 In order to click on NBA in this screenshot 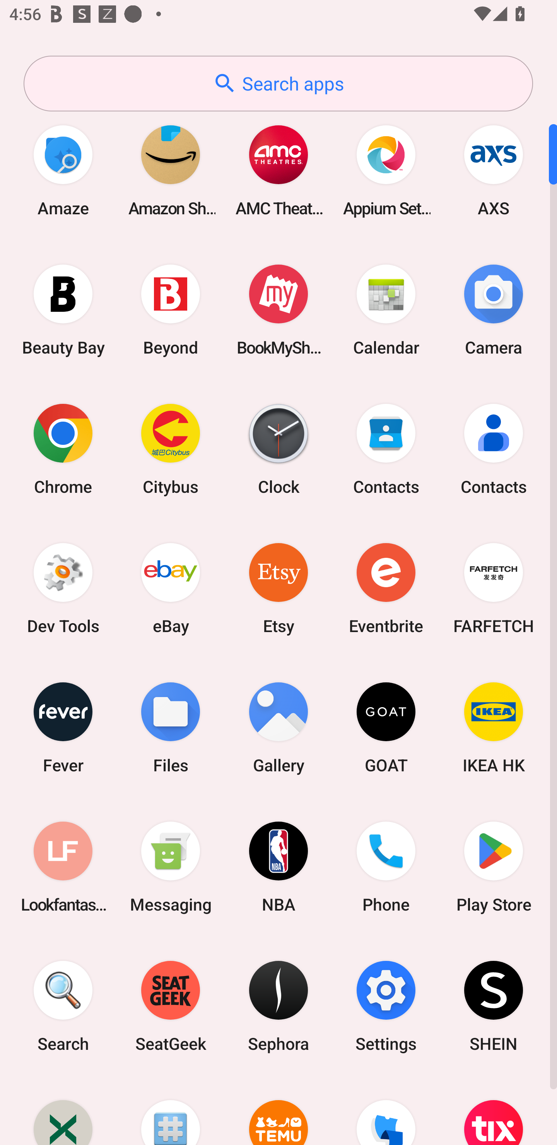, I will do `click(278, 866)`.